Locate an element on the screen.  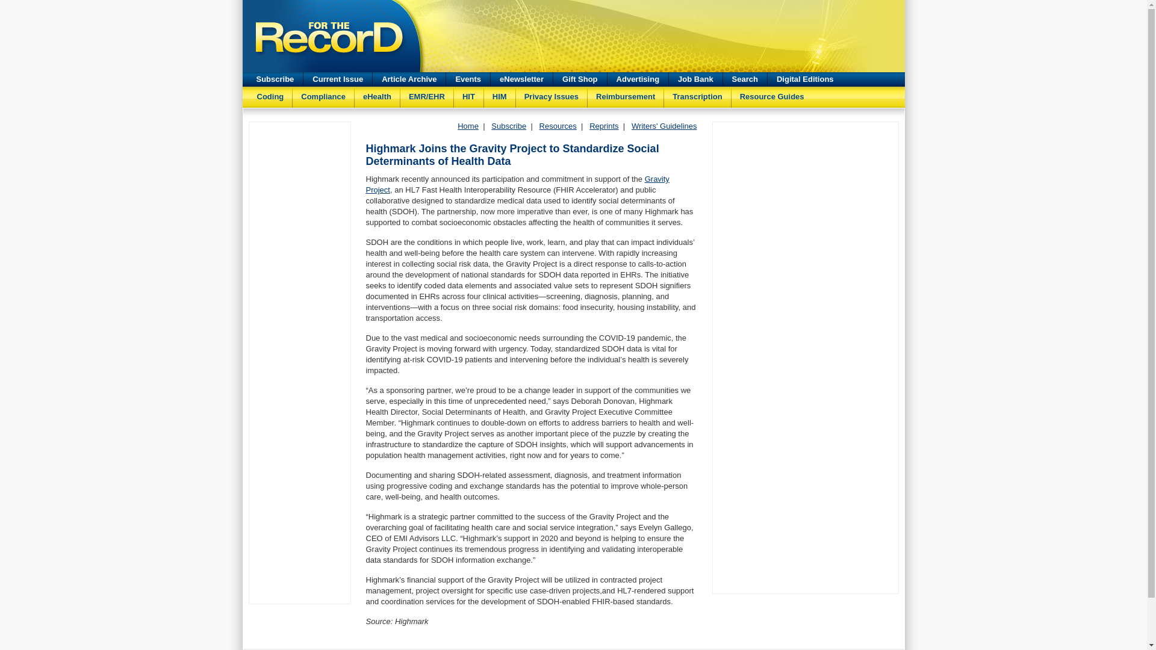
Subscribe is located at coordinates (508, 126).